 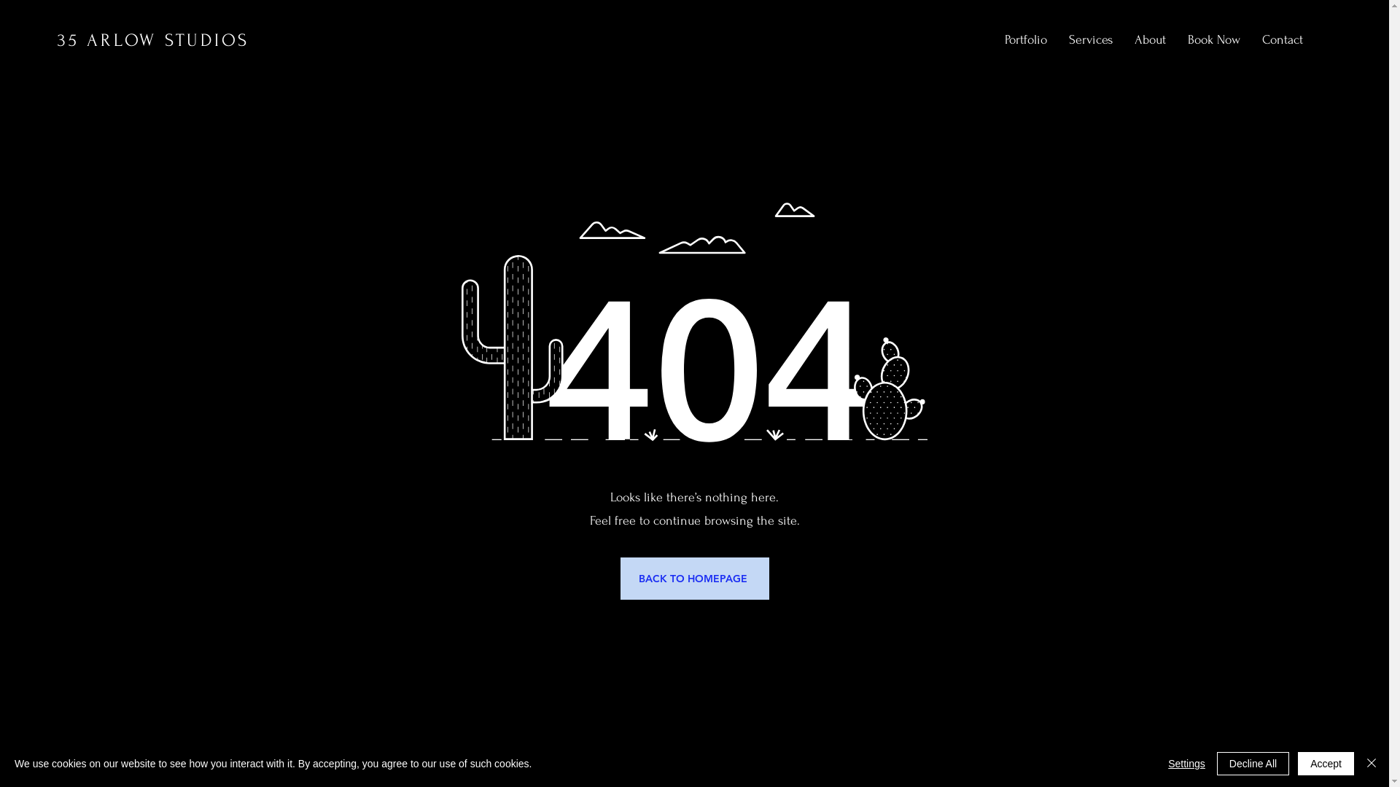 What do you see at coordinates (694, 579) in the screenshot?
I see `BACK TO HOMEPAGE` at bounding box center [694, 579].